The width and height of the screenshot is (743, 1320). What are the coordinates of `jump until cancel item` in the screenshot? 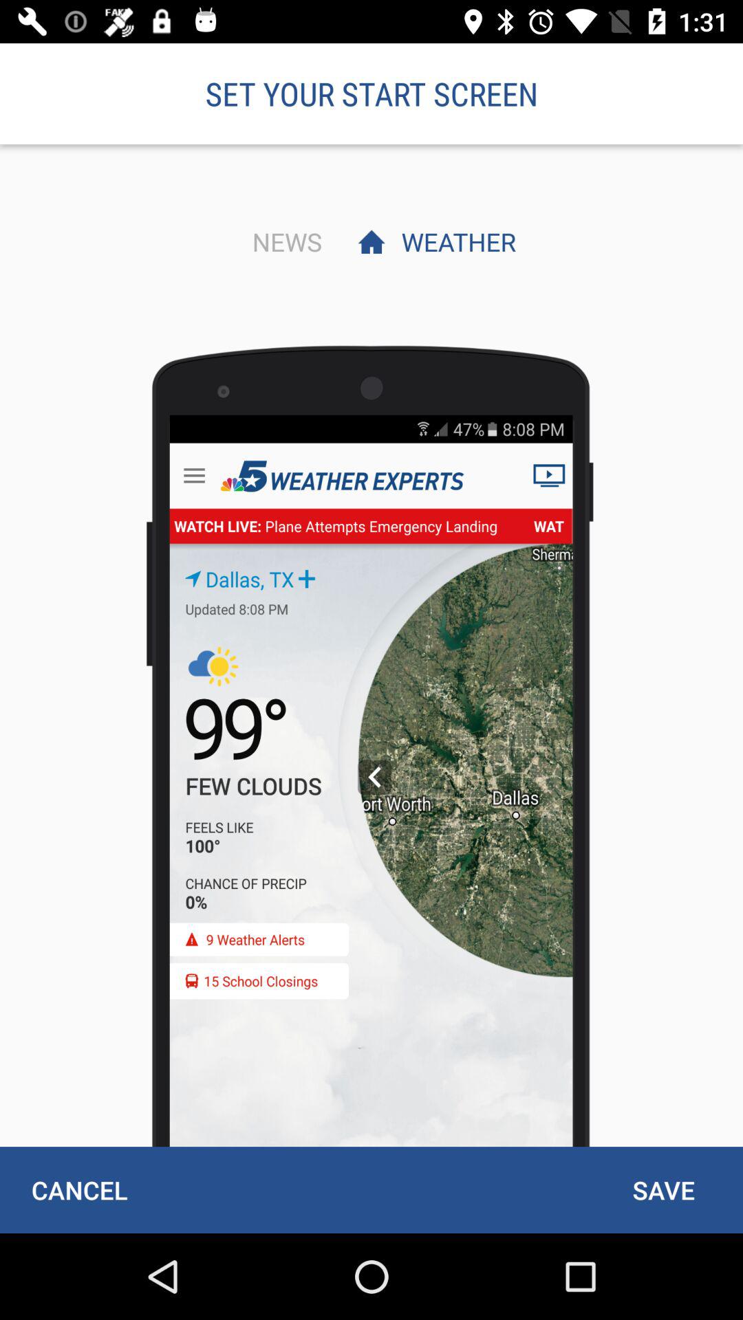 It's located at (79, 1189).